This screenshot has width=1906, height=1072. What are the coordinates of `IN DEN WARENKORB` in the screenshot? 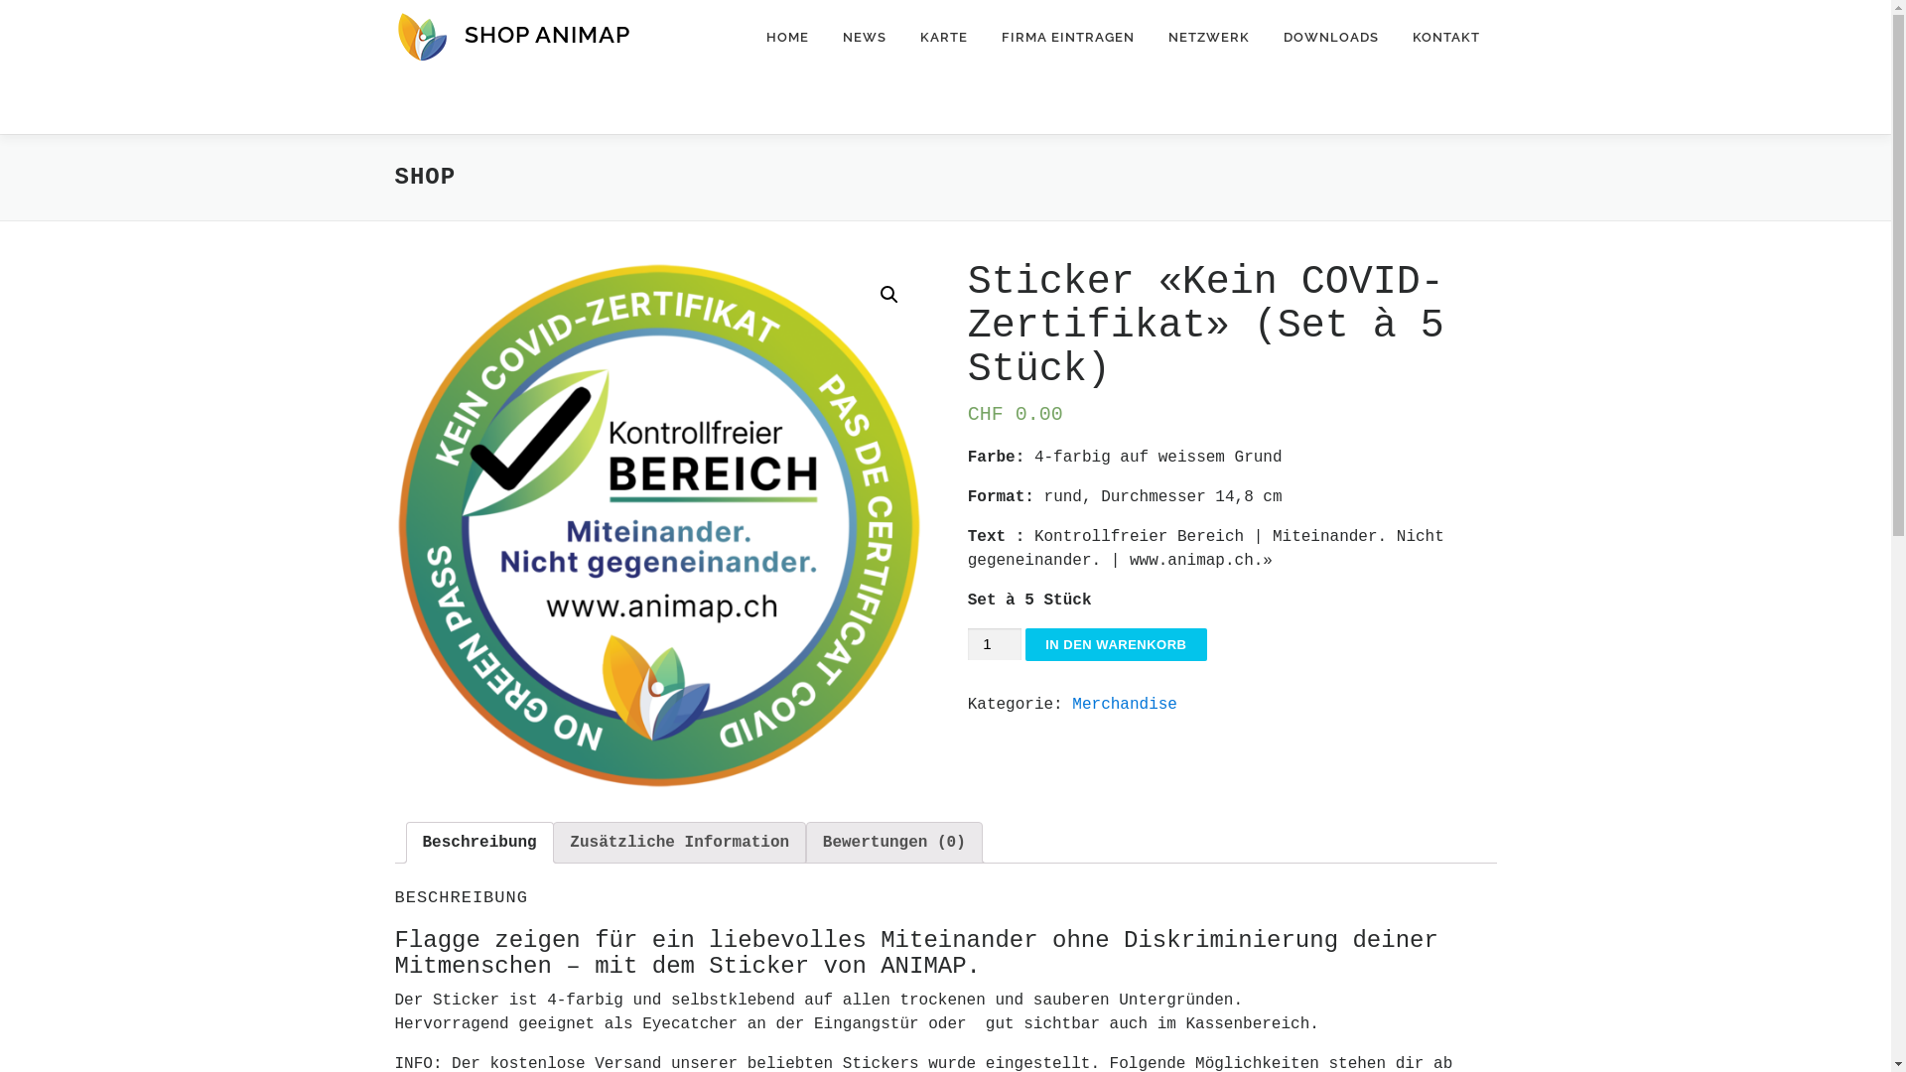 It's located at (1116, 645).